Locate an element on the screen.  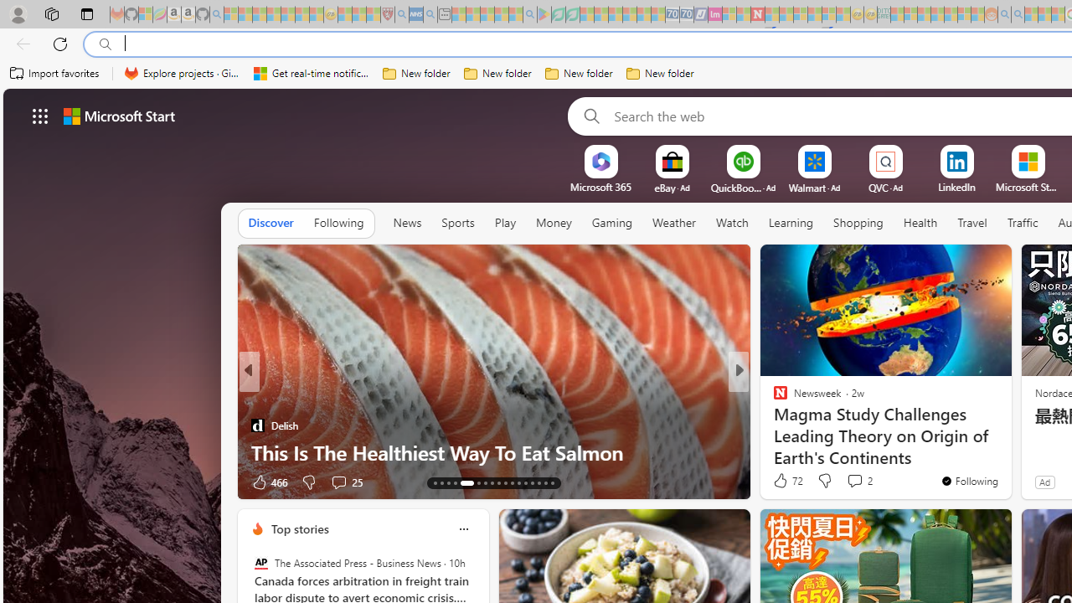
Kinda Frugal - MSN - Sleeping is located at coordinates (951, 15).